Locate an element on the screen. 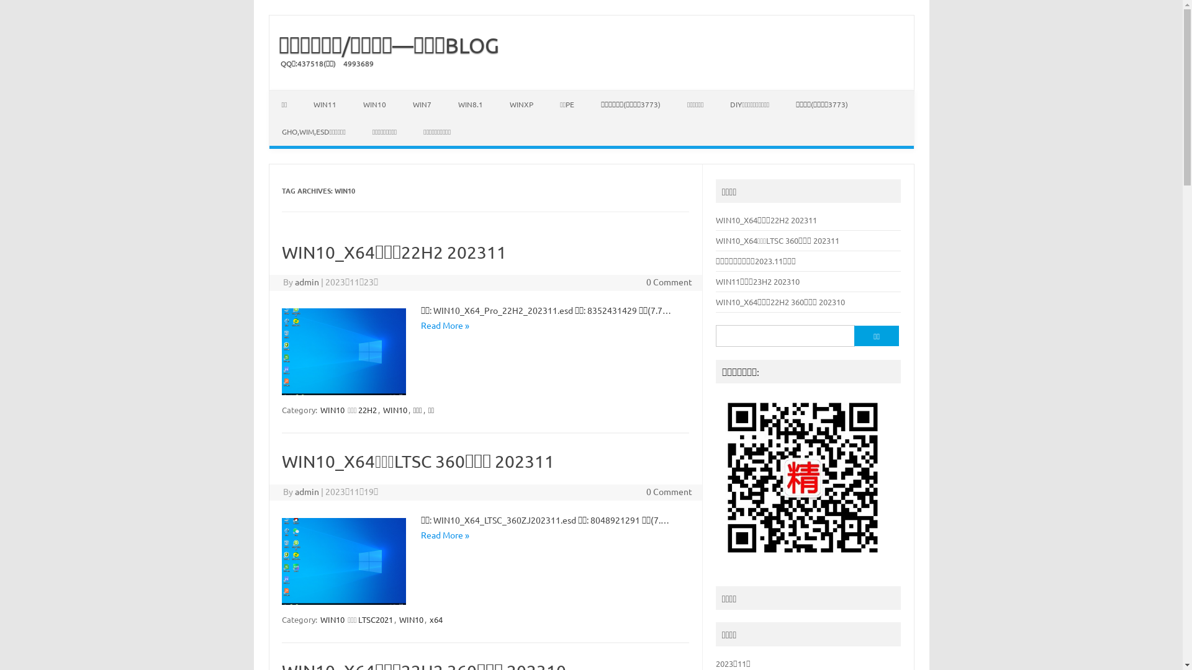 The image size is (1192, 670). 0 Comment is located at coordinates (669, 282).